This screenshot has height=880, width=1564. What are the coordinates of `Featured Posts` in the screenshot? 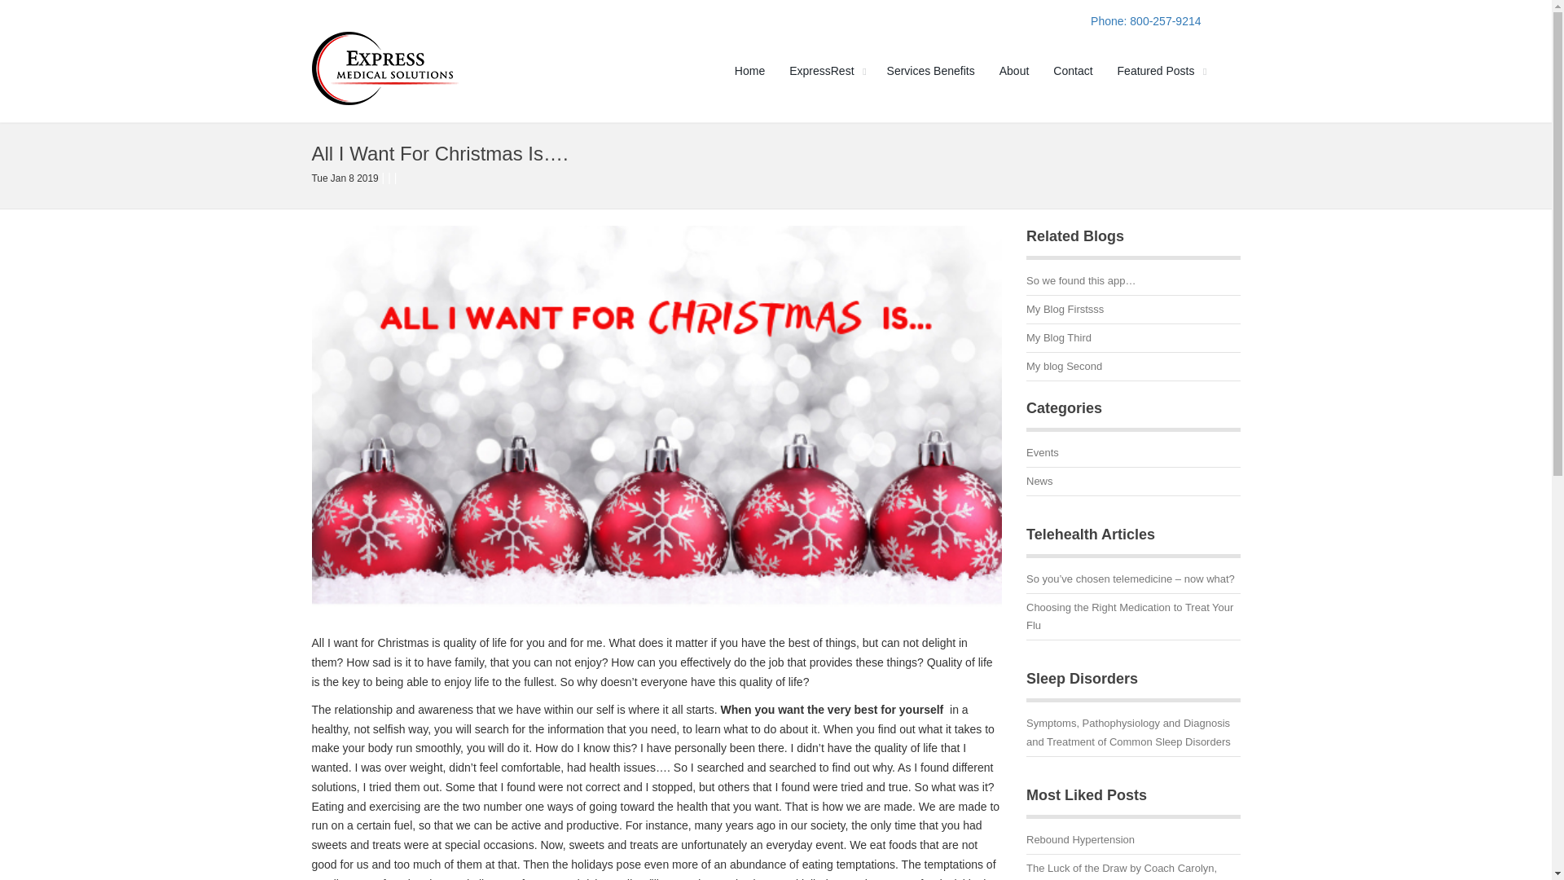 It's located at (1160, 70).